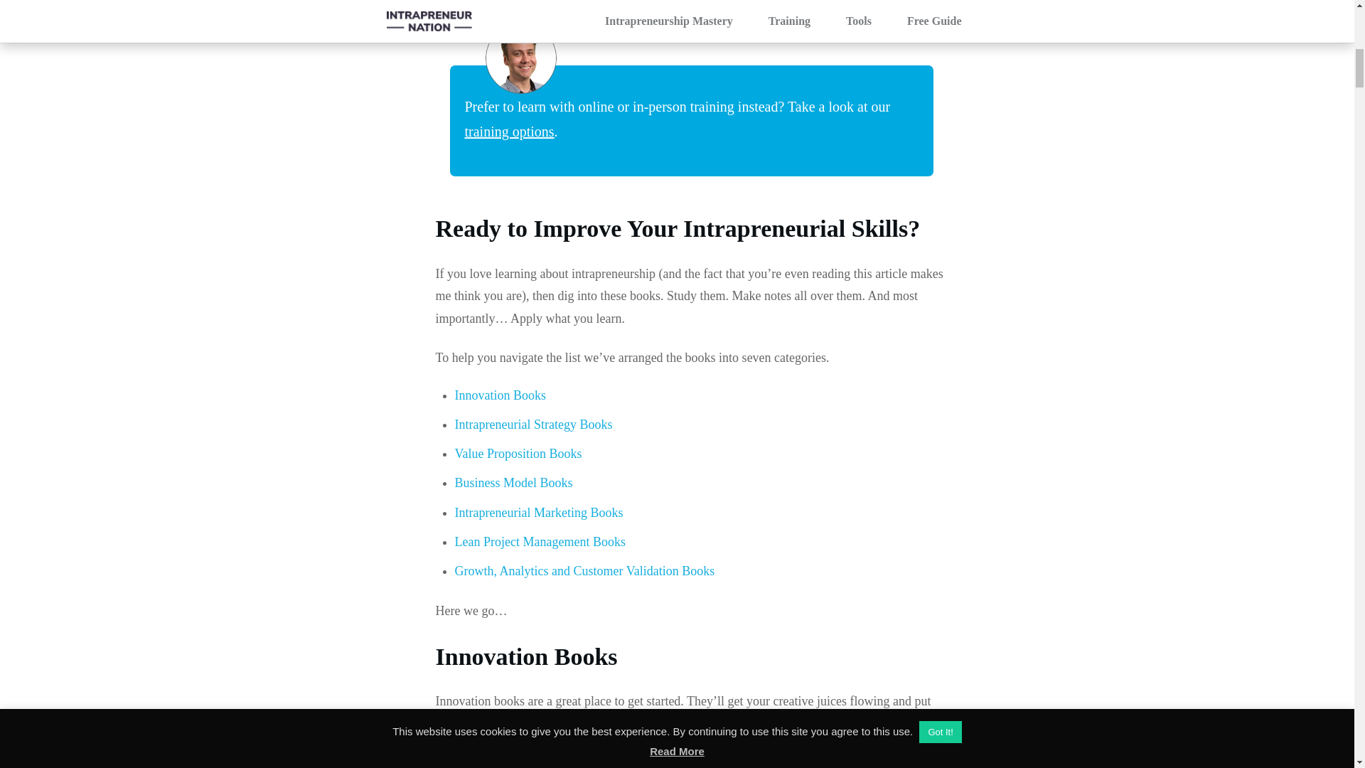  What do you see at coordinates (533, 424) in the screenshot?
I see `Intrapreneurial Strategy Books` at bounding box center [533, 424].